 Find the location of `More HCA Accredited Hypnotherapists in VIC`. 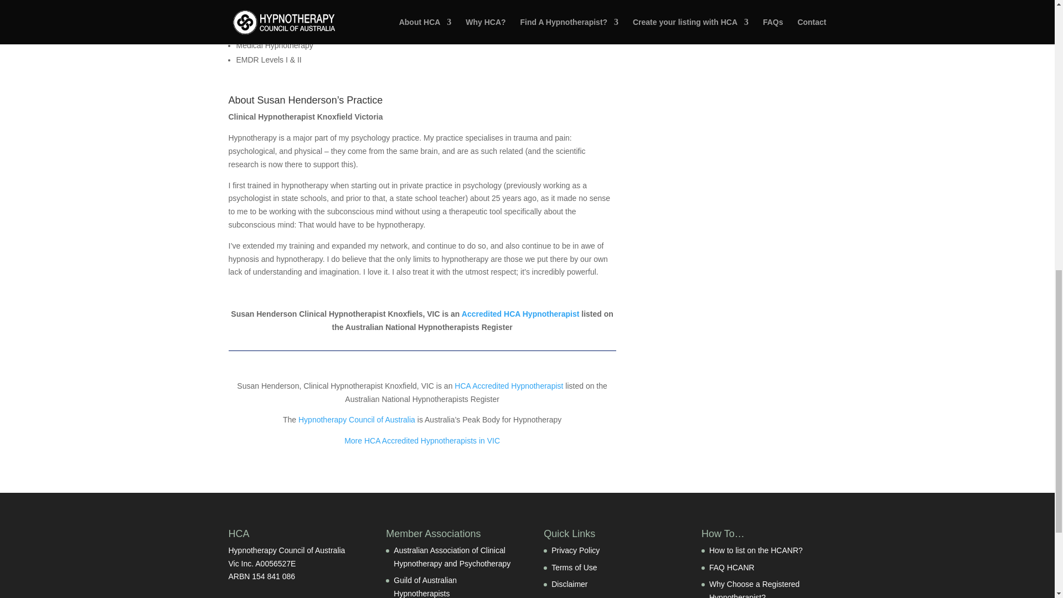

More HCA Accredited Hypnotherapists in VIC is located at coordinates (422, 441).